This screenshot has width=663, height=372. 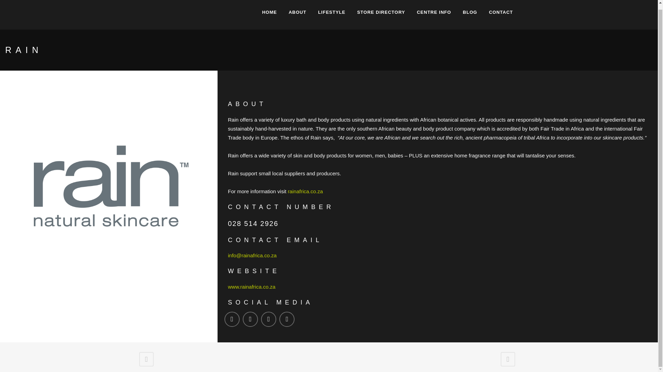 What do you see at coordinates (331, 15) in the screenshot?
I see `LIFESTYLE` at bounding box center [331, 15].